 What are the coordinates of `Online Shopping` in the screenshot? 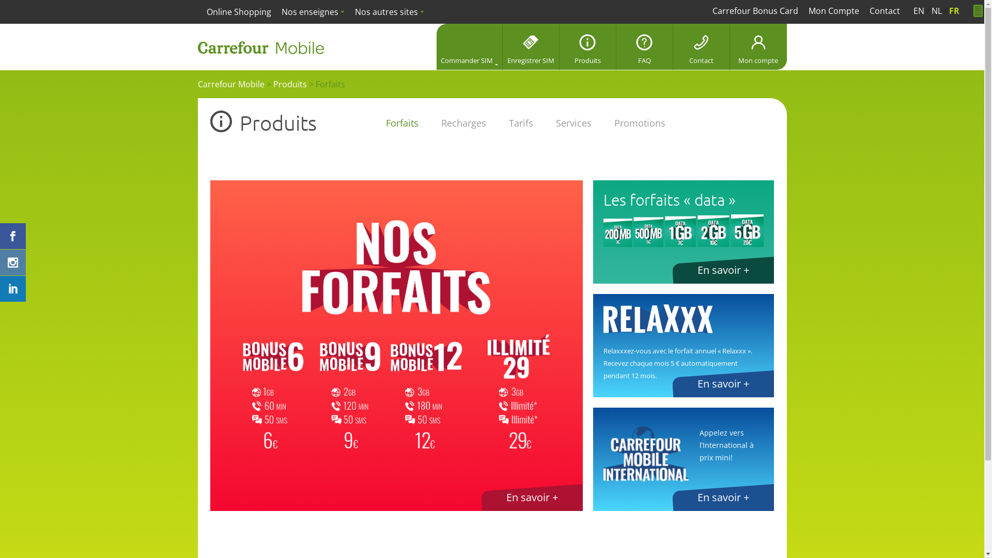 It's located at (239, 12).